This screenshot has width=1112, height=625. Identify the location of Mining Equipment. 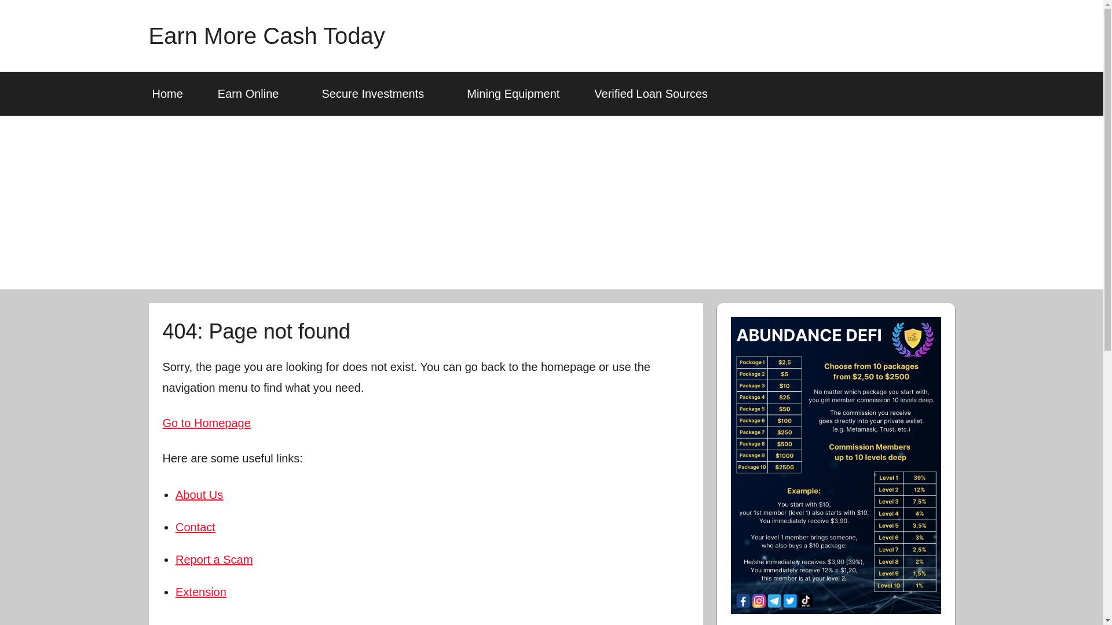
(513, 94).